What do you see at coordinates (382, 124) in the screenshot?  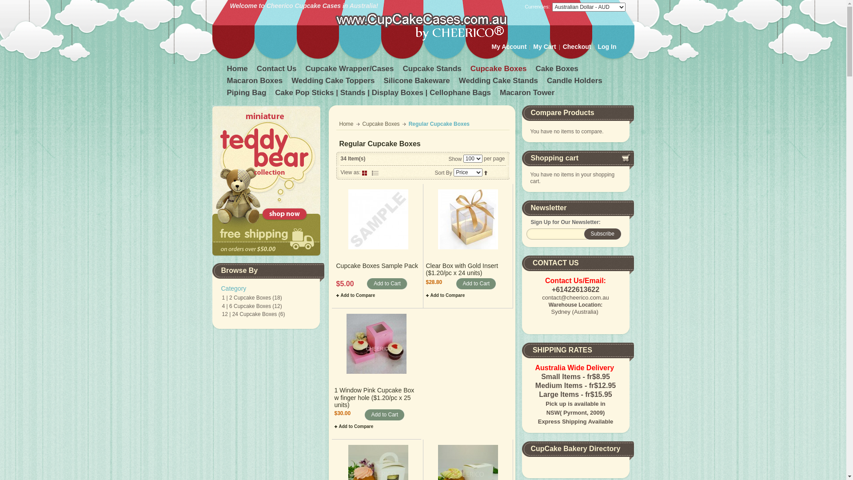 I see `Cupcake Boxes` at bounding box center [382, 124].